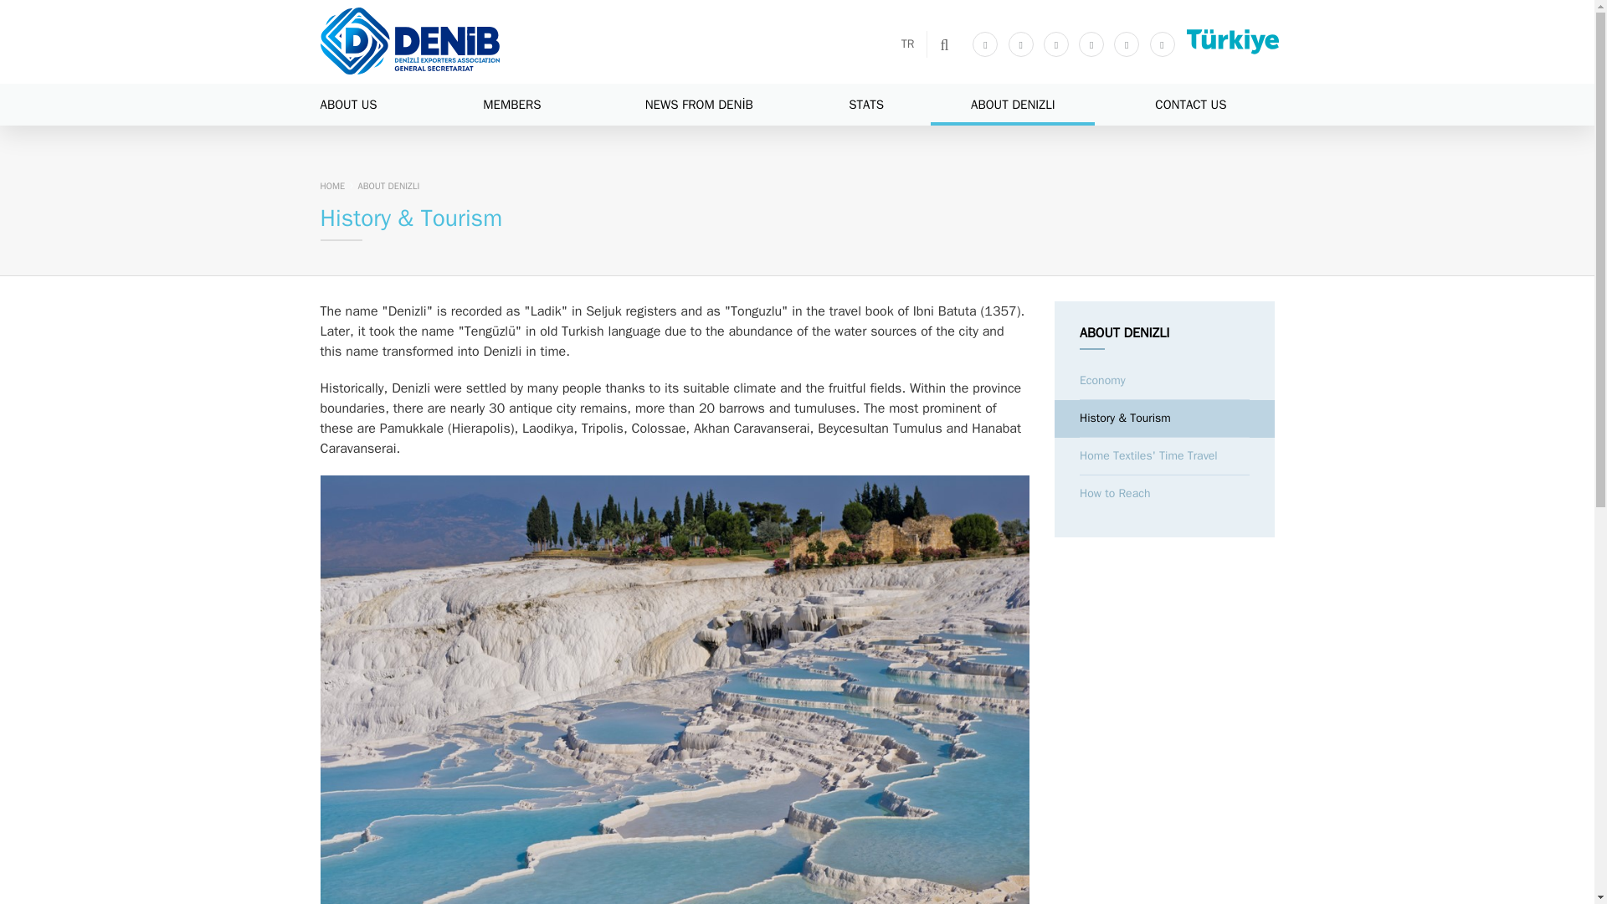  I want to click on Follow us on YouTube, so click(1091, 44).